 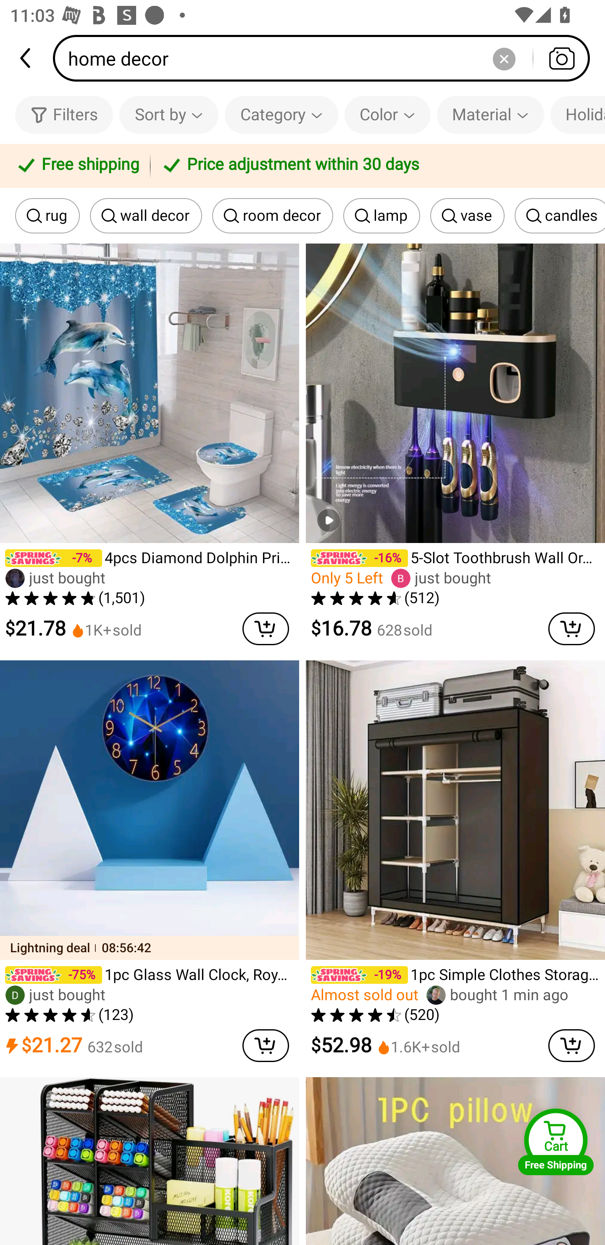 I want to click on cart delete, so click(x=571, y=628).